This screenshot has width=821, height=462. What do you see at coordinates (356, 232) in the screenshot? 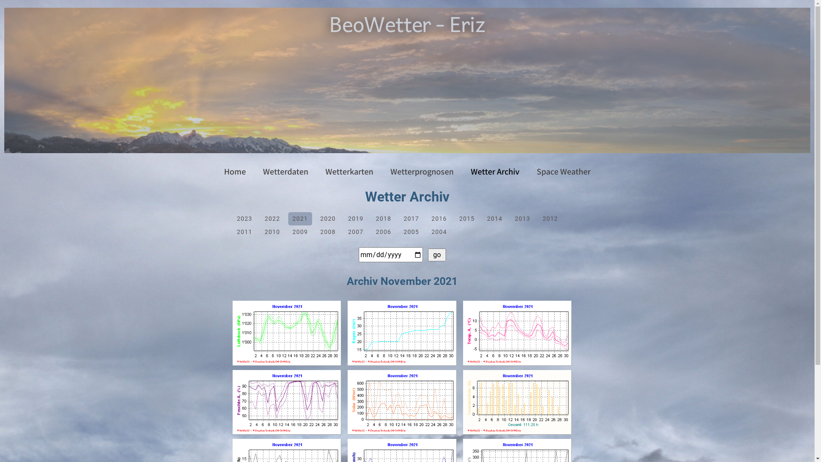
I see `2007` at bounding box center [356, 232].